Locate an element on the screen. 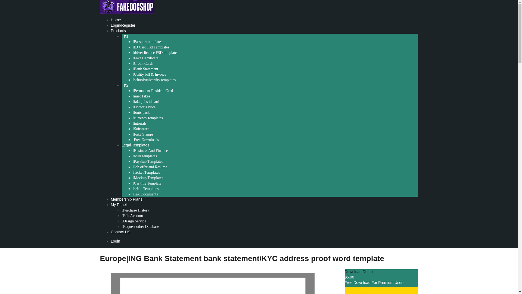  fonts pack is located at coordinates (141, 113).